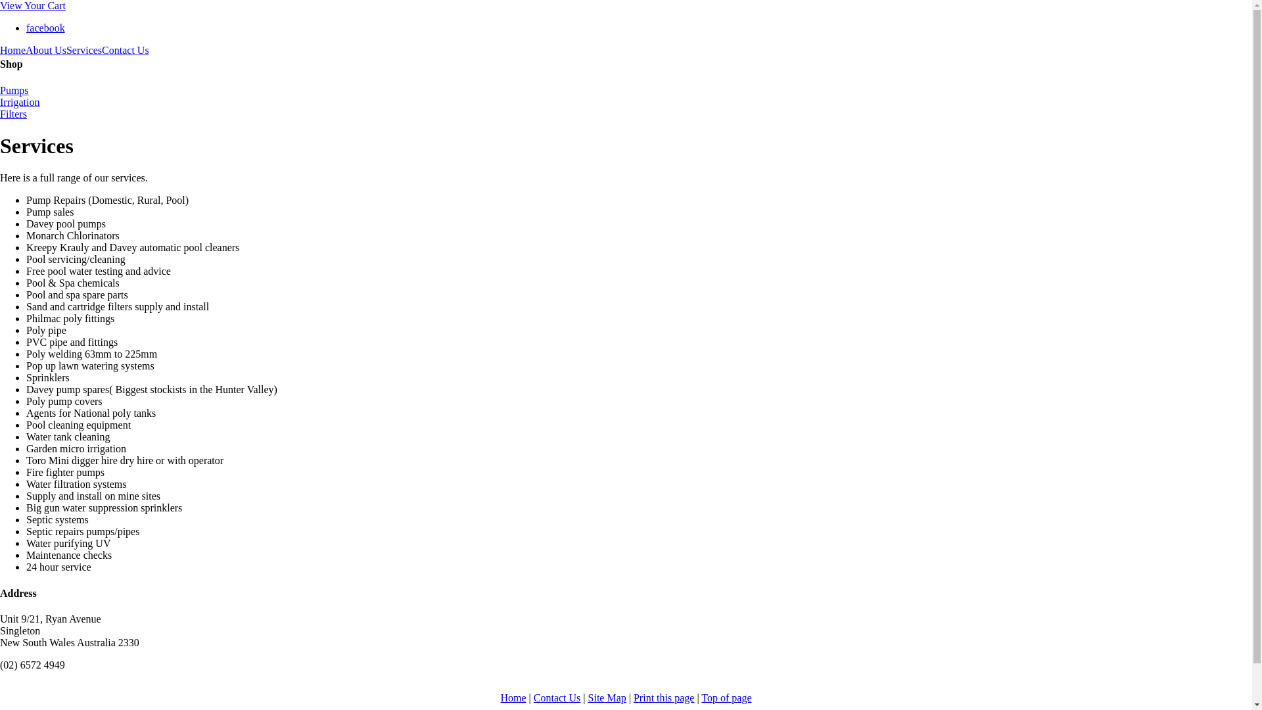 The height and width of the screenshot is (710, 1262). Describe the element at coordinates (726, 698) in the screenshot. I see `Top of page` at that location.